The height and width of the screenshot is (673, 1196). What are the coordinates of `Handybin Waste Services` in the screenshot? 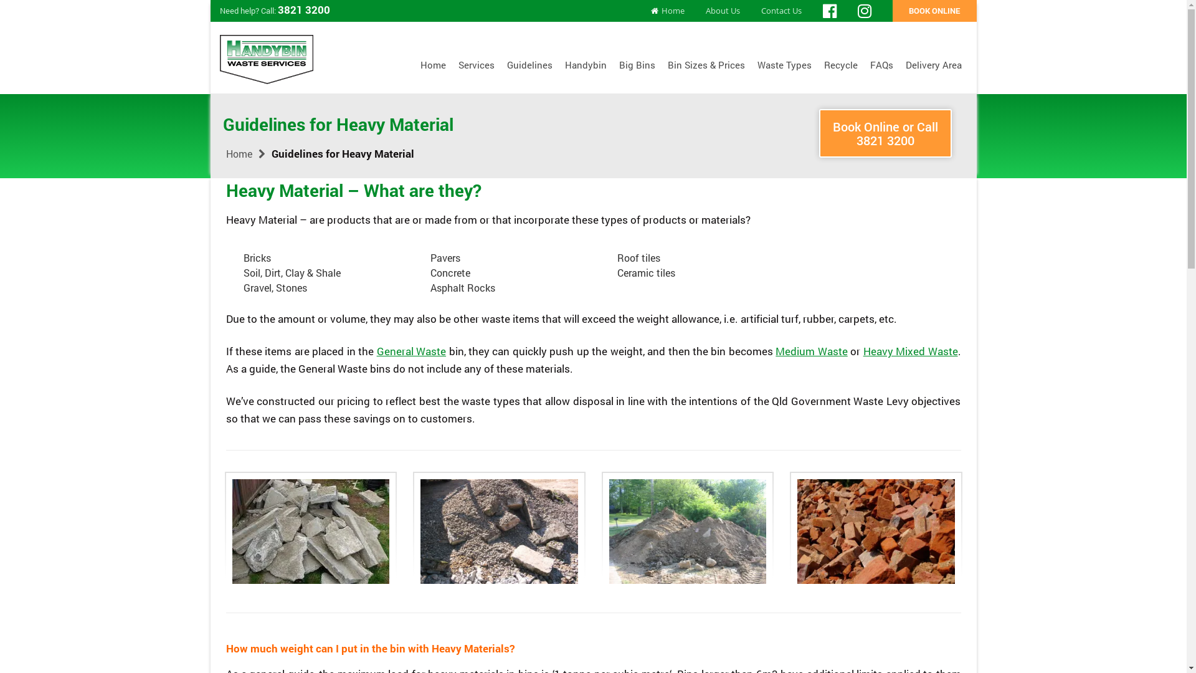 It's located at (266, 58).